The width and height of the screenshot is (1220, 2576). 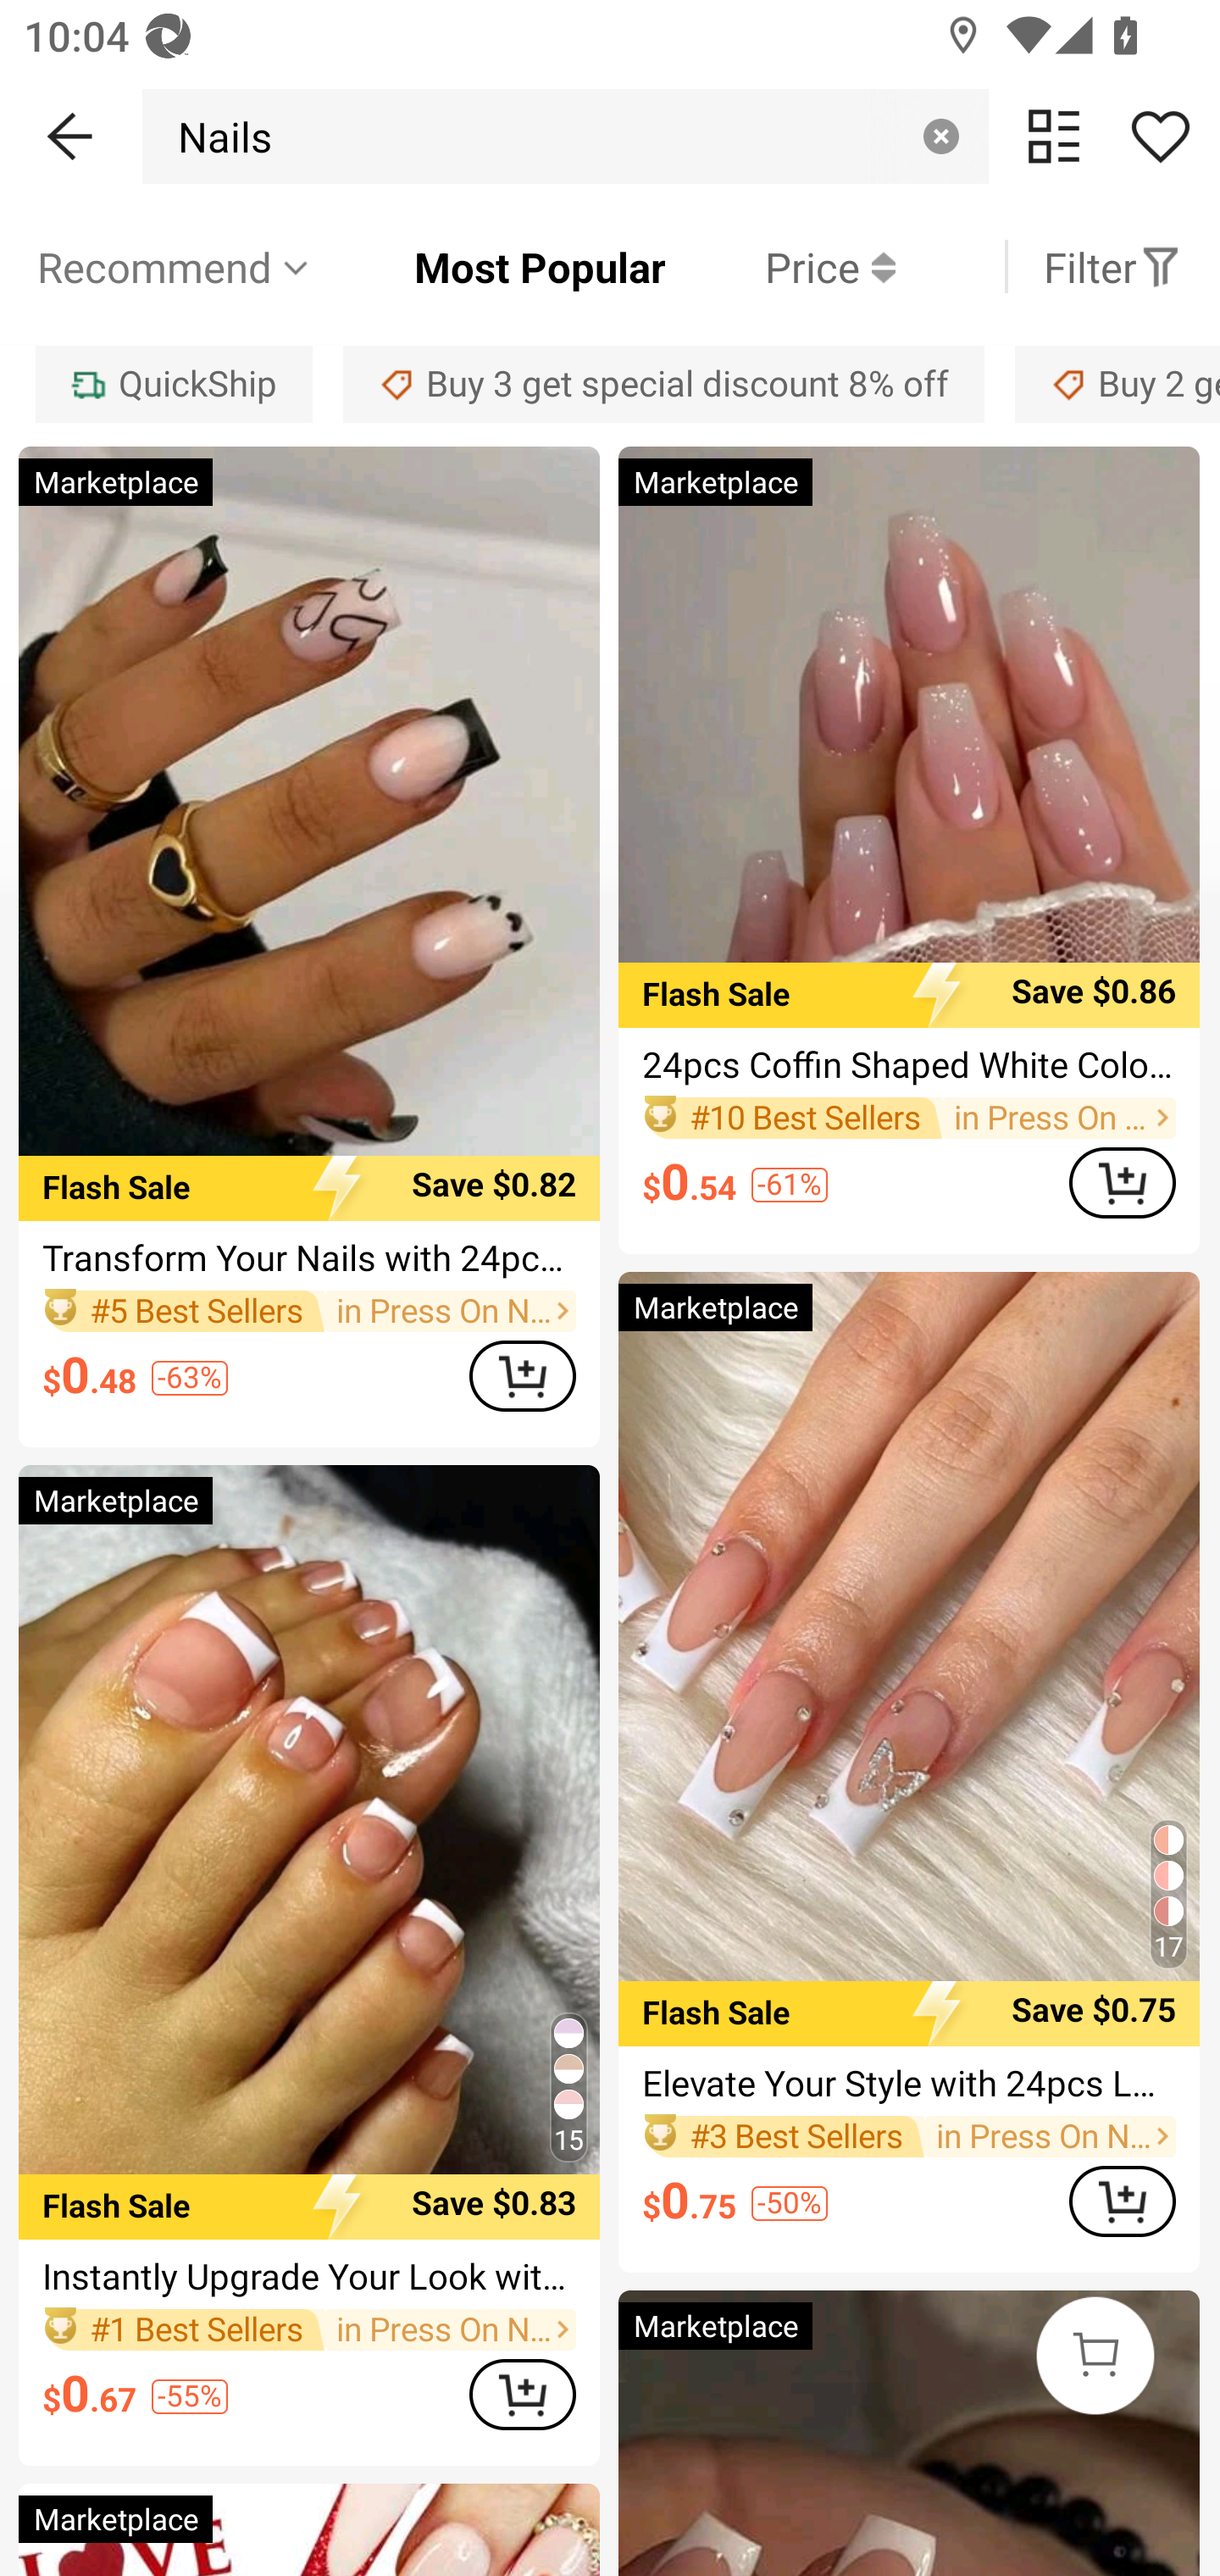 I want to click on Share, so click(x=1160, y=136).